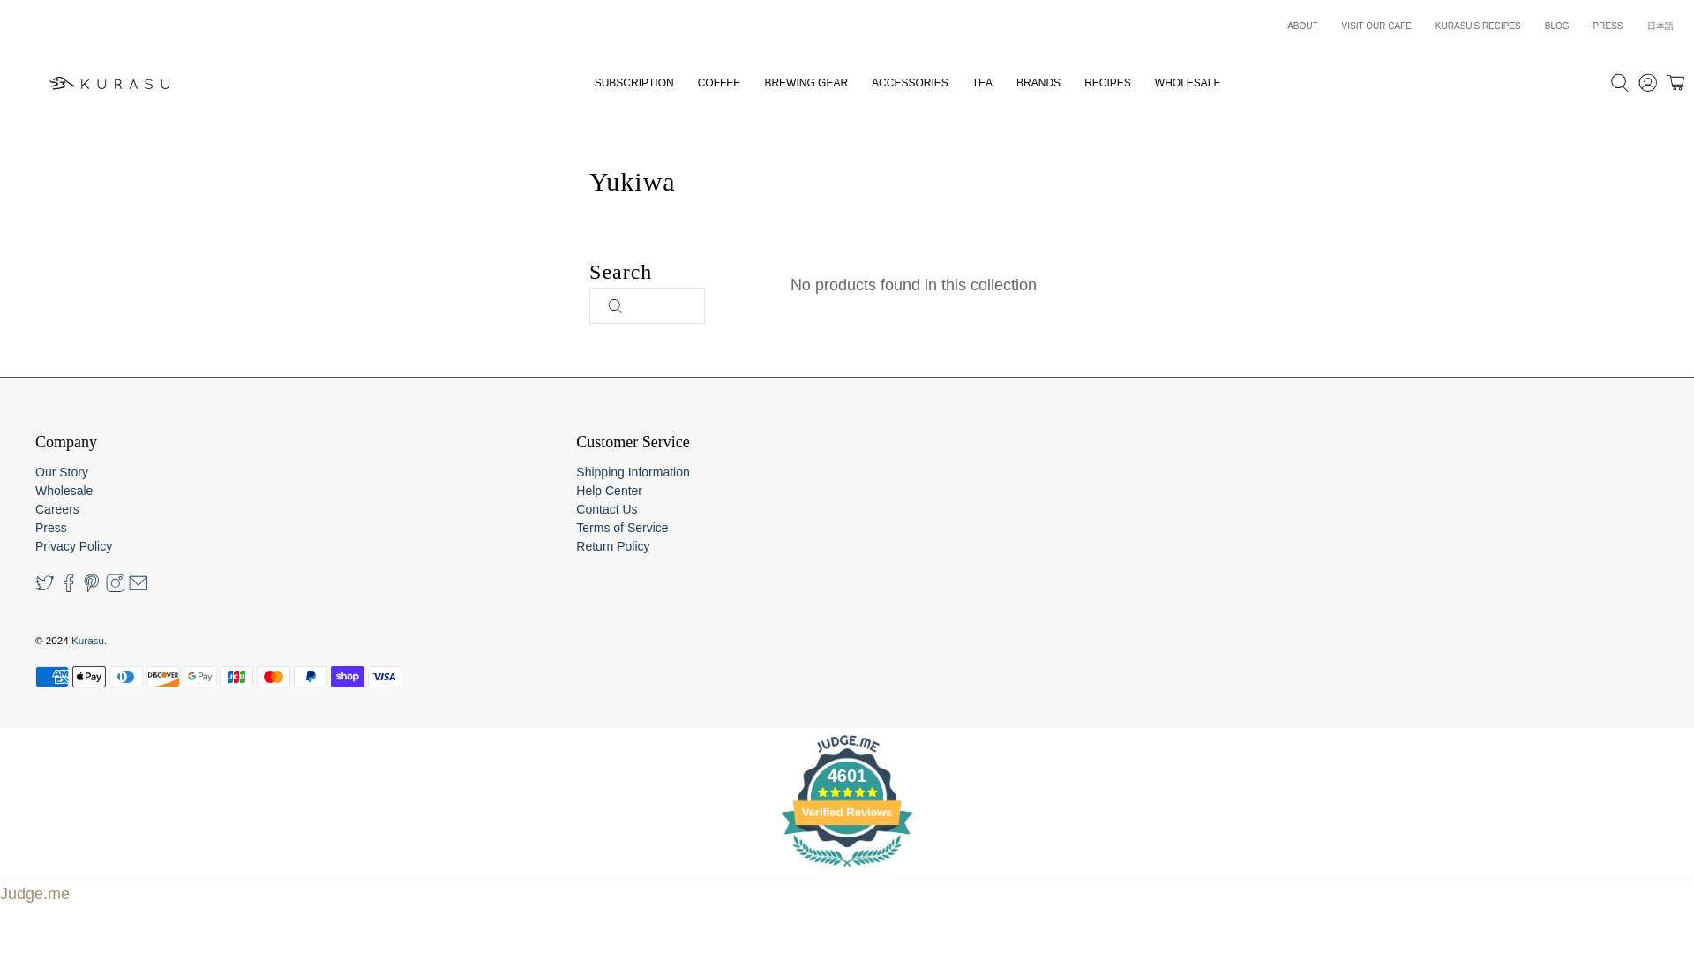 The height and width of the screenshot is (953, 1694). What do you see at coordinates (911, 81) in the screenshot?
I see `ACCESSORIES` at bounding box center [911, 81].